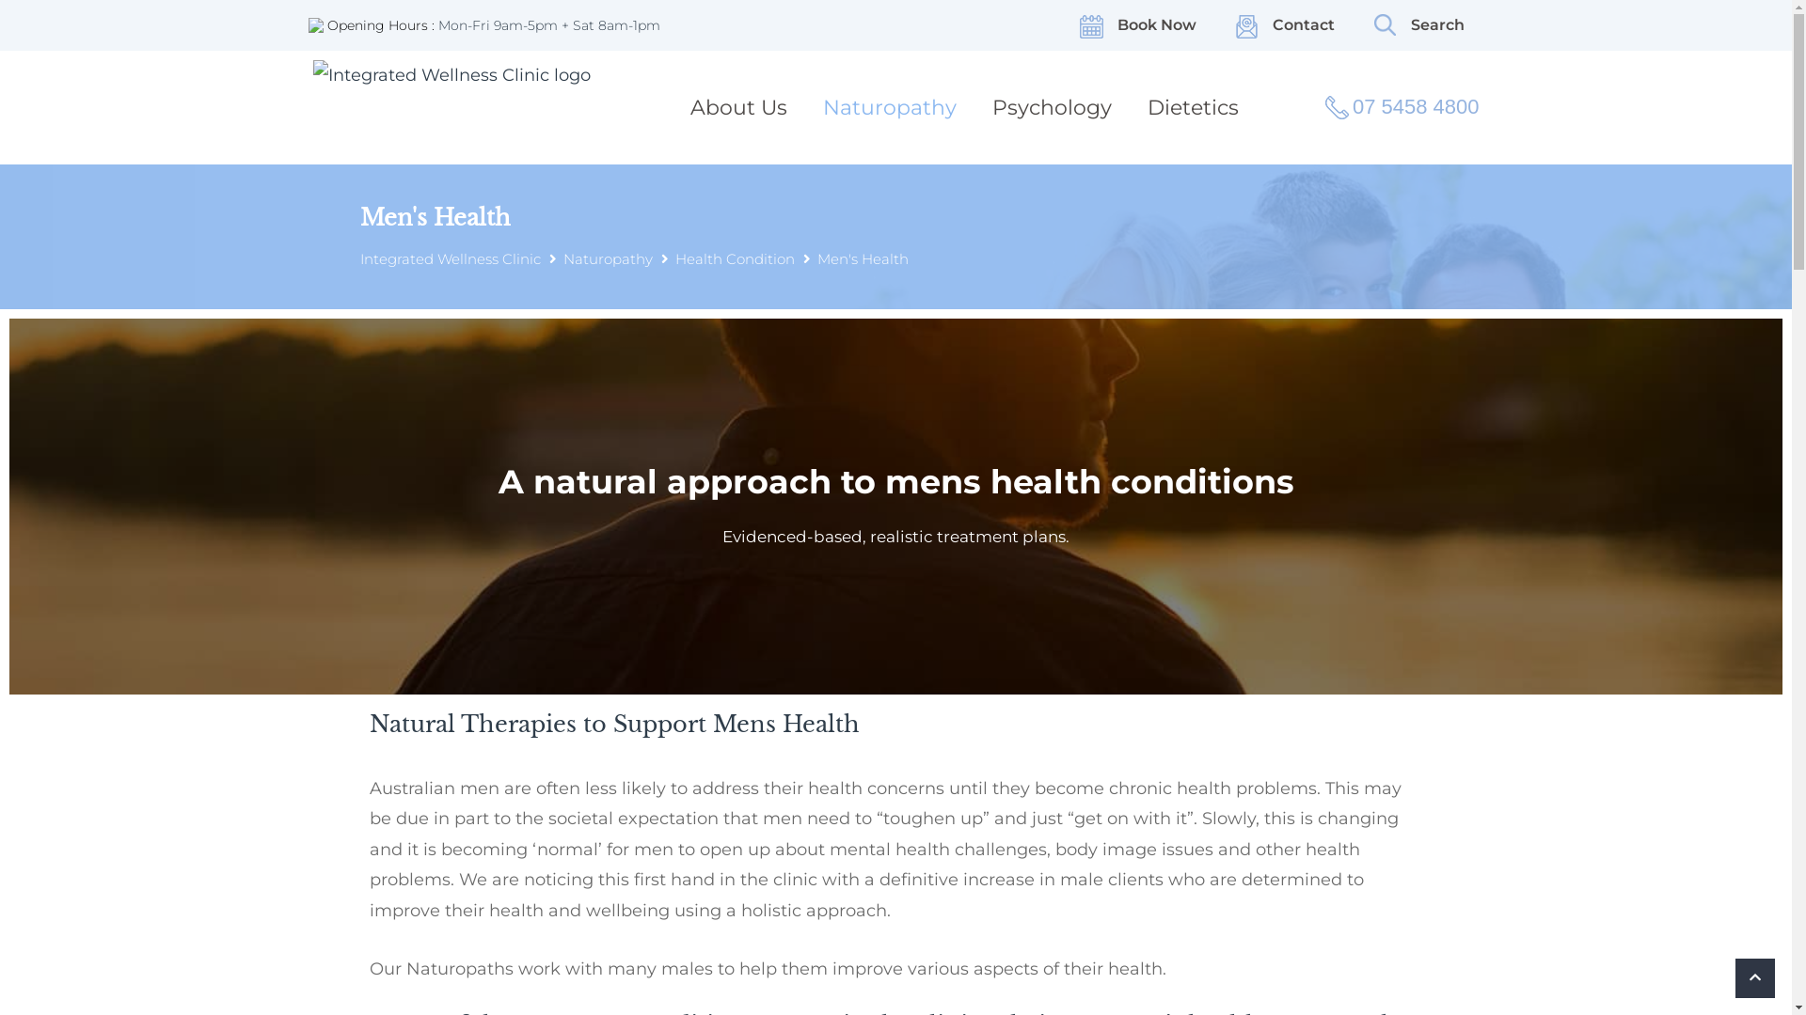 The height and width of the screenshot is (1015, 1806). I want to click on Psychology, so click(1052, 107).